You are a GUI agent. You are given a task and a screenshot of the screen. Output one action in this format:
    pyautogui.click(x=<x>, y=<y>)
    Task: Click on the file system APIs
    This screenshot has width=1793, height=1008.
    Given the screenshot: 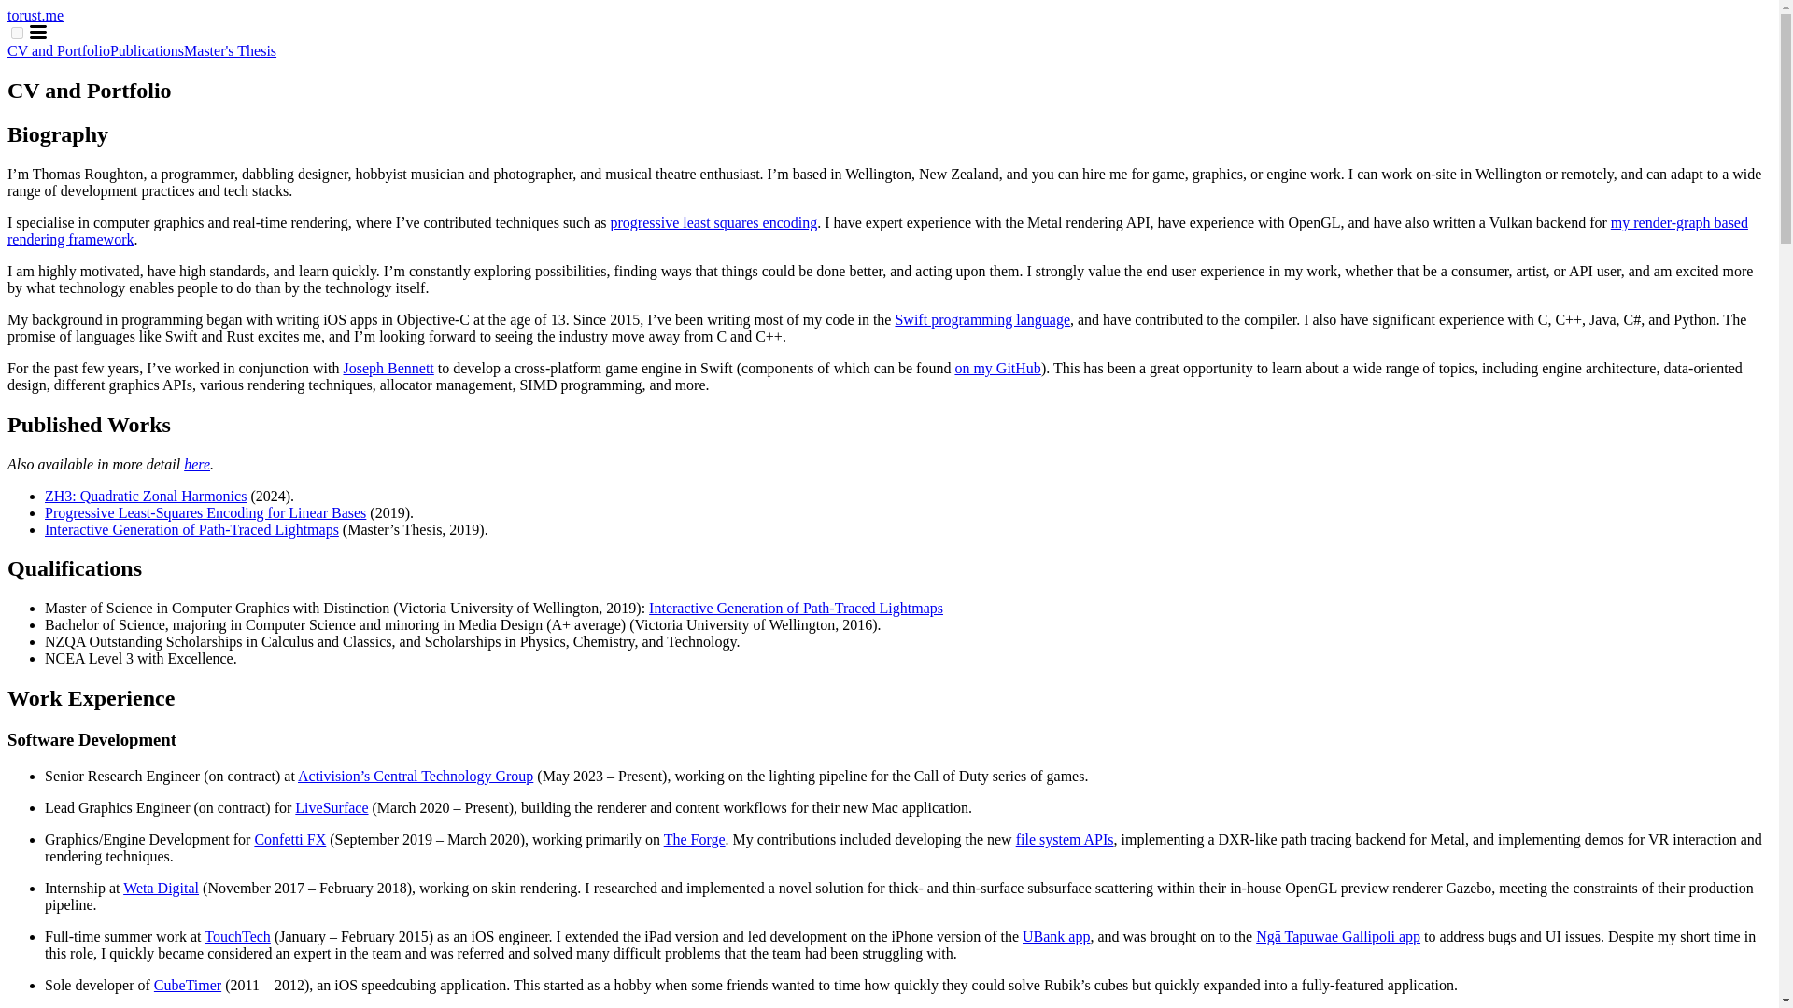 What is the action you would take?
    pyautogui.click(x=1065, y=840)
    